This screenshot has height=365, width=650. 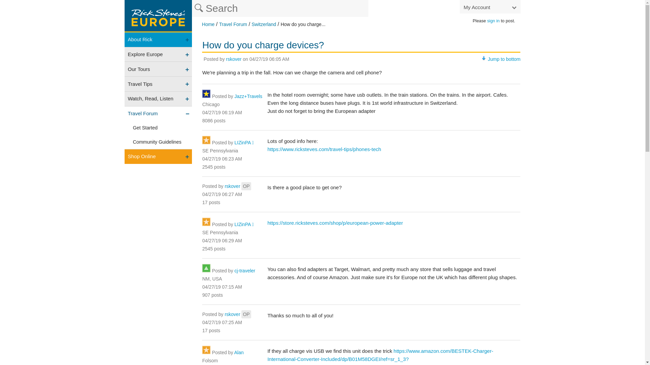 What do you see at coordinates (504, 59) in the screenshot?
I see `Jump to bottom` at bounding box center [504, 59].